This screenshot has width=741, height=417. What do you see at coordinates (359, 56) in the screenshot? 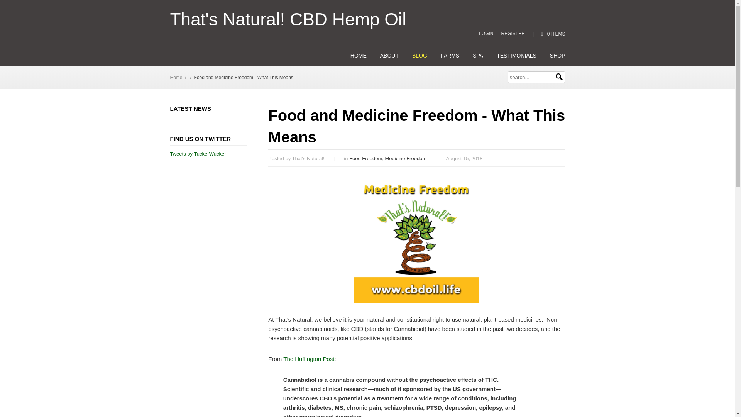
I see `HOME` at bounding box center [359, 56].